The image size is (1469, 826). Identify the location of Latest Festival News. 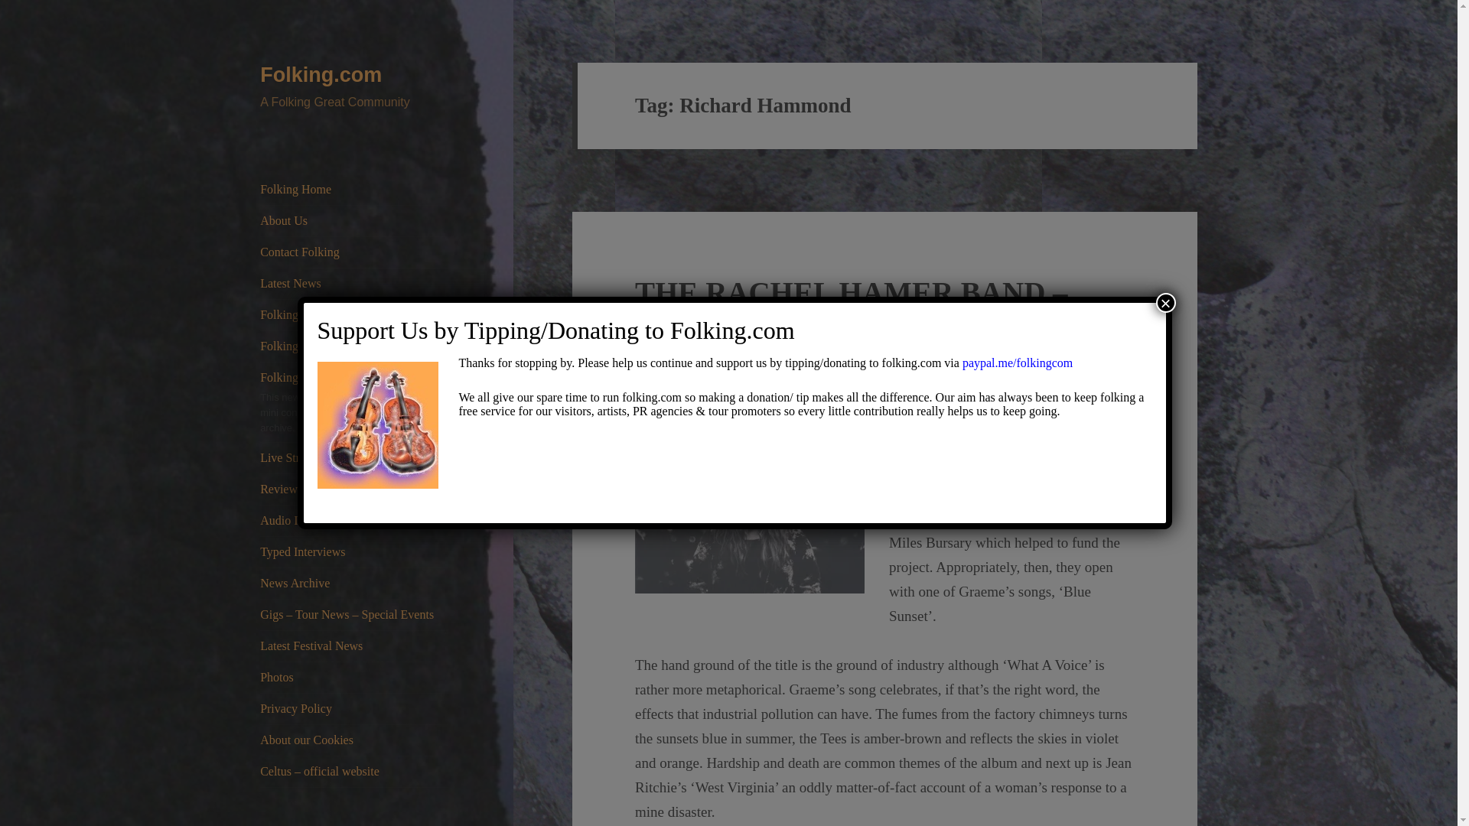
(353, 646).